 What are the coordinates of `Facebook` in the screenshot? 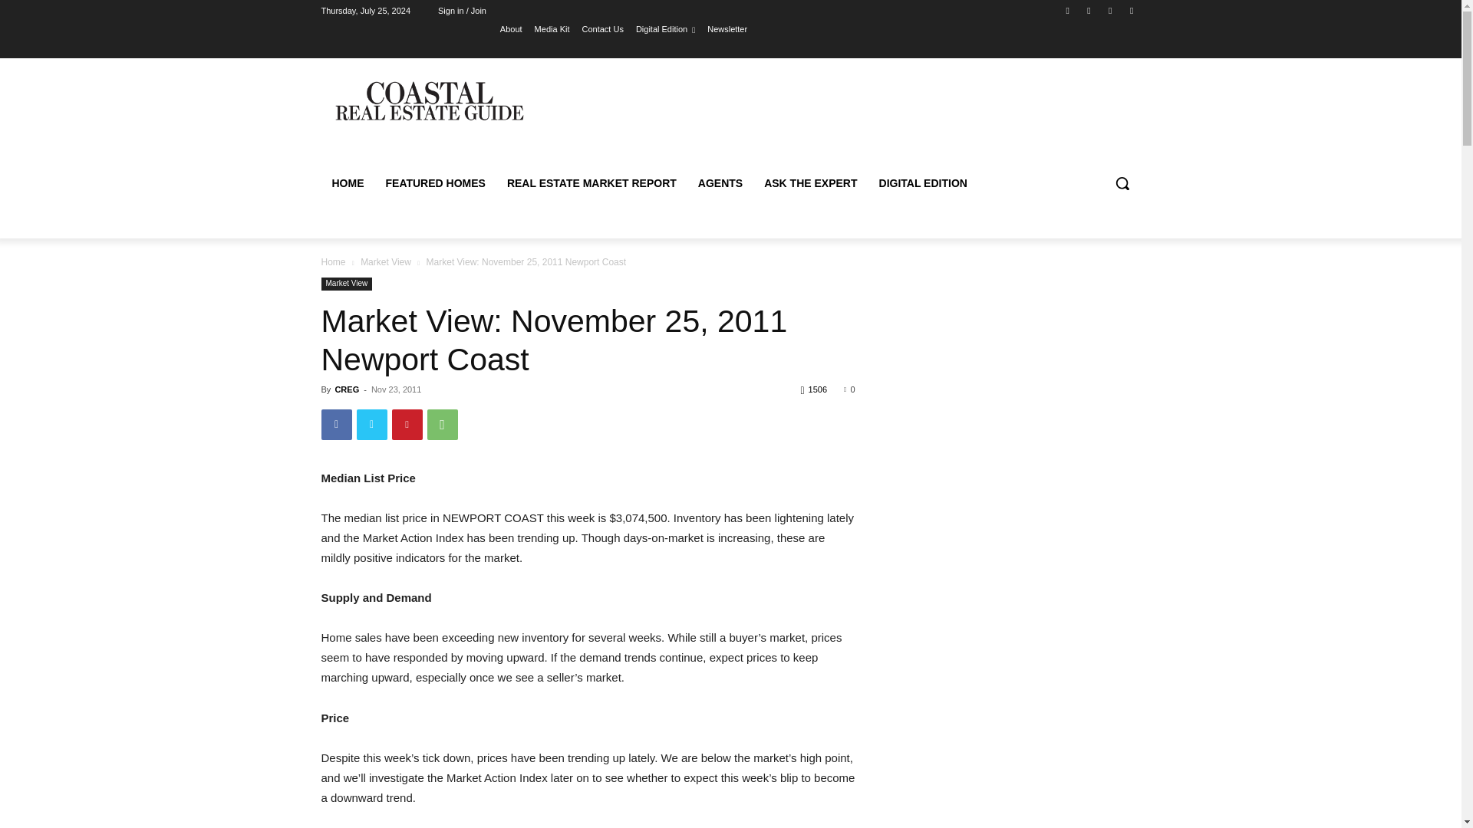 It's located at (1068, 10).